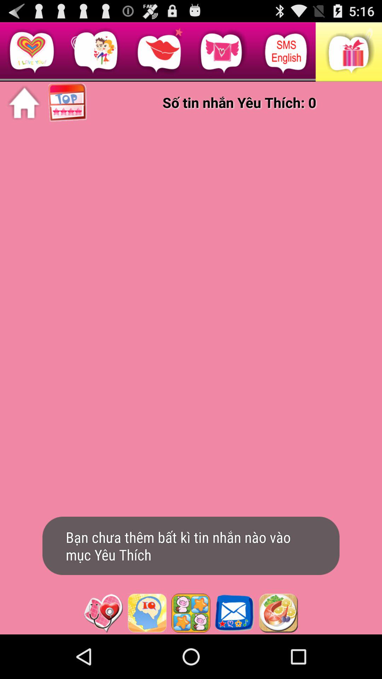 The image size is (382, 679). Describe the element at coordinates (24, 103) in the screenshot. I see `home page` at that location.